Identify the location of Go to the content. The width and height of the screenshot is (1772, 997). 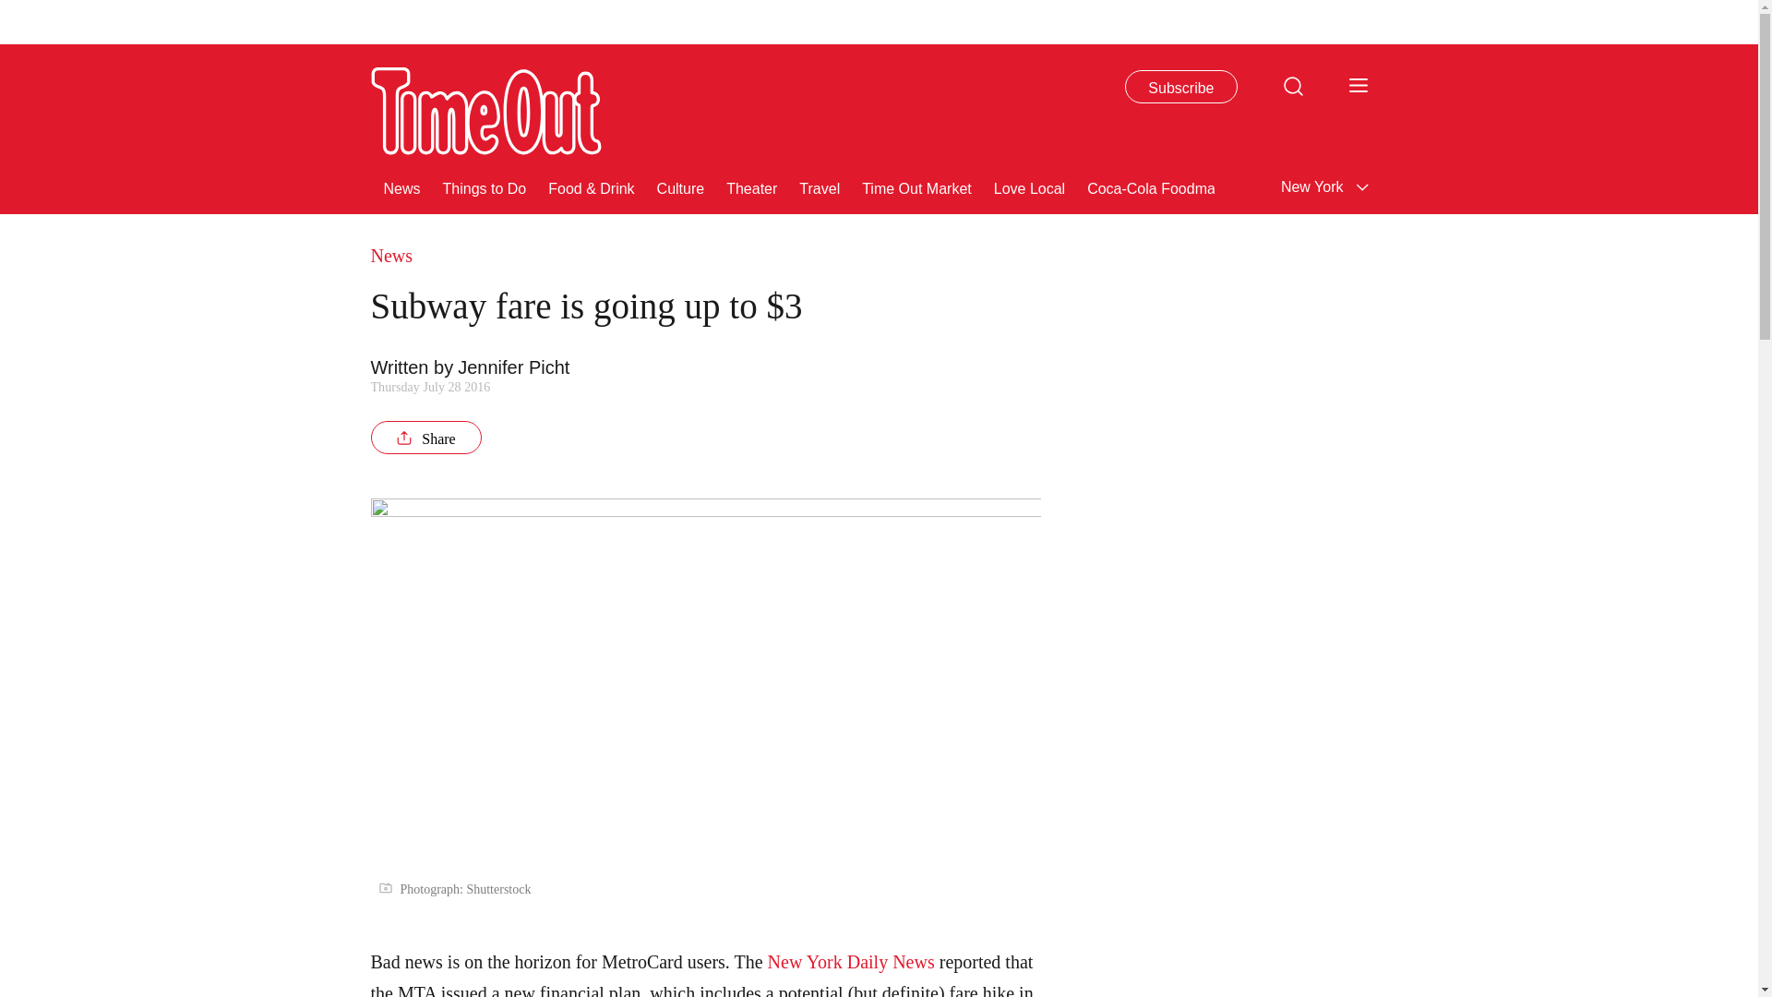
(13, 9).